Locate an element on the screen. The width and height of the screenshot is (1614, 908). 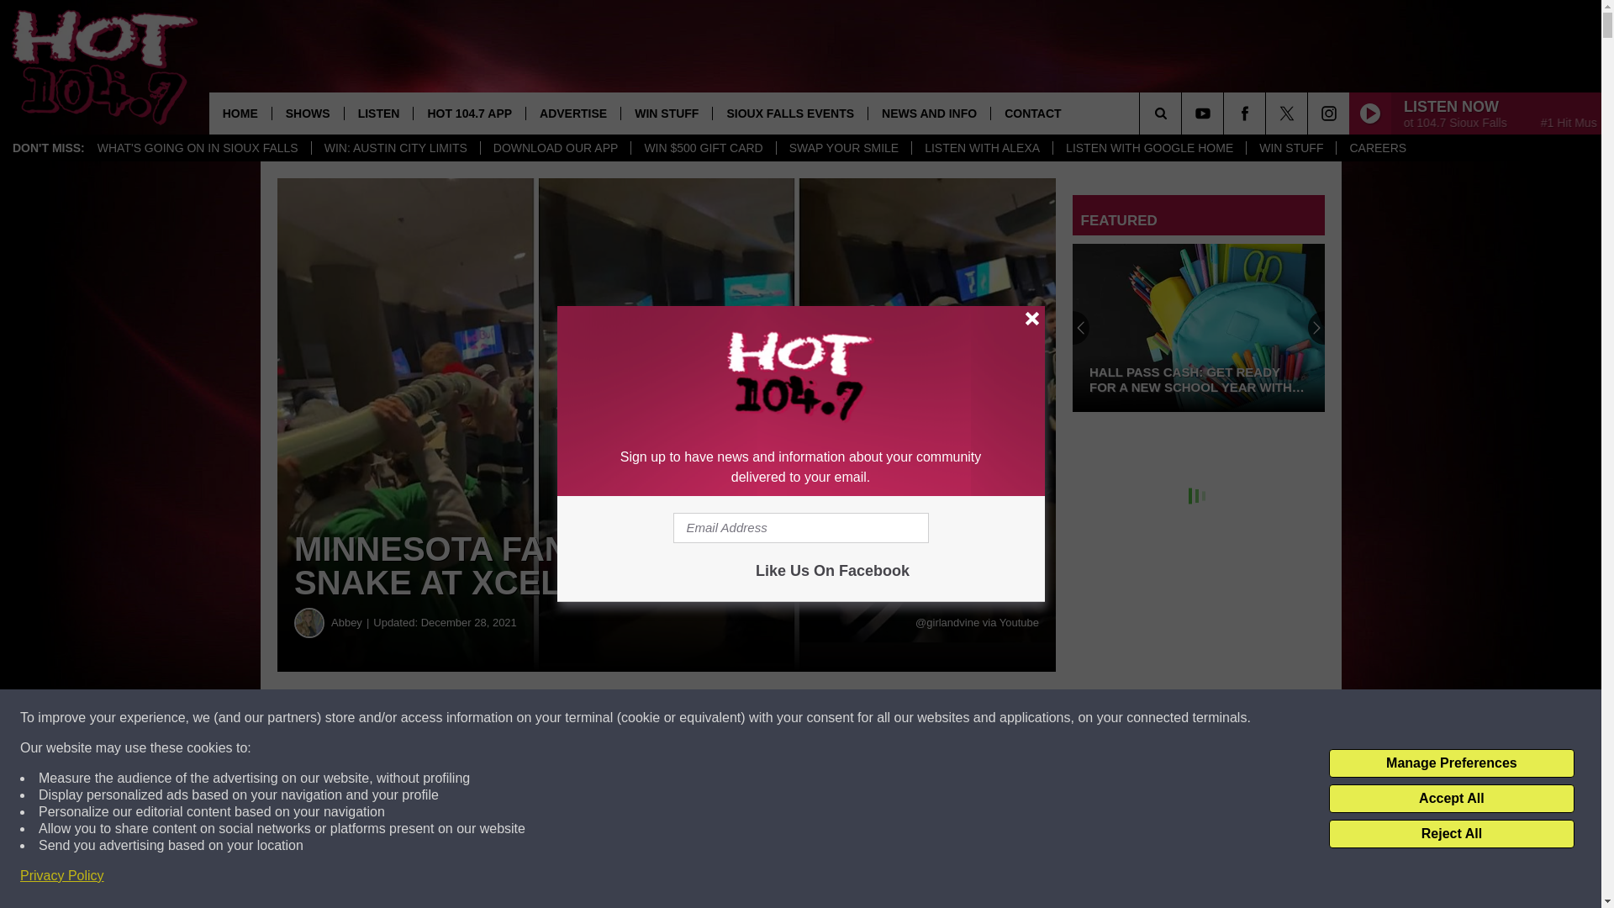
SWAP YOUR SMILE is located at coordinates (844, 148).